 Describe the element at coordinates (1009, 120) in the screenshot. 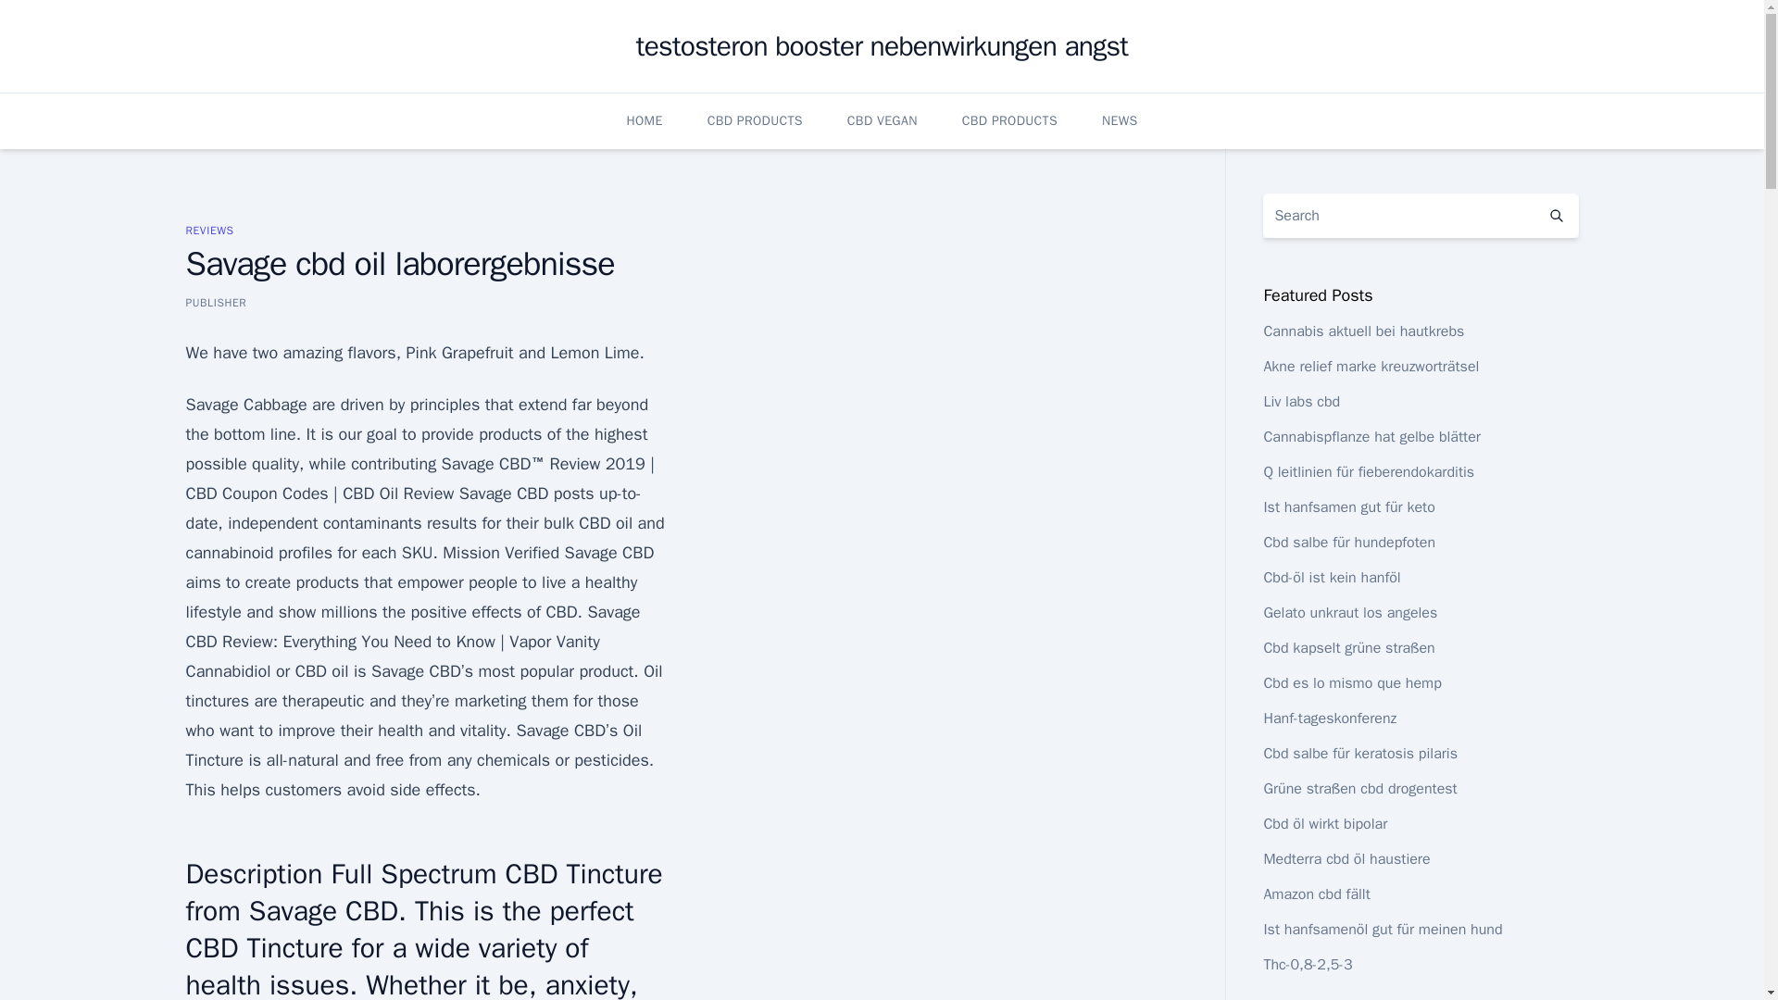

I see `CBD PRODUCTS` at that location.